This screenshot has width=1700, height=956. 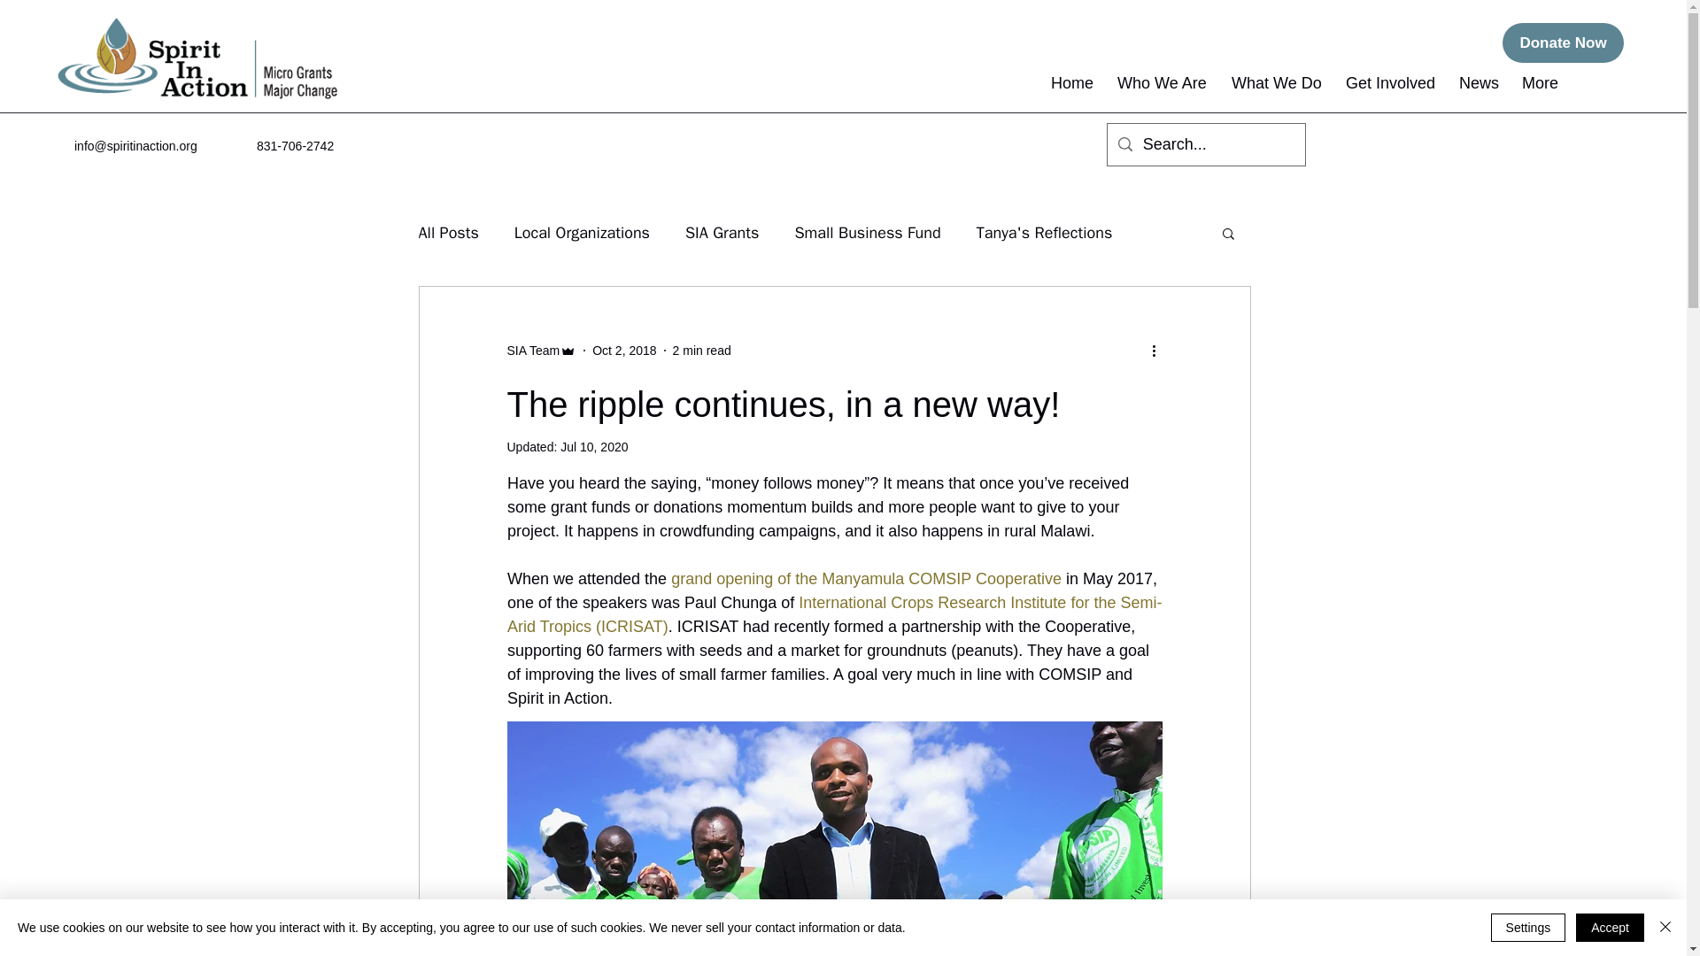 I want to click on Tanya's Reflections, so click(x=1045, y=232).